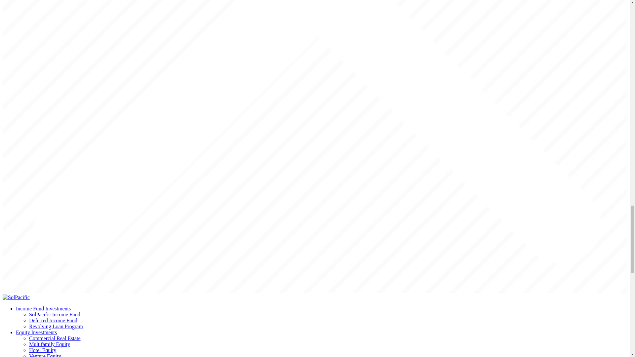 The image size is (635, 357). I want to click on Multifamily Equity, so click(50, 344).